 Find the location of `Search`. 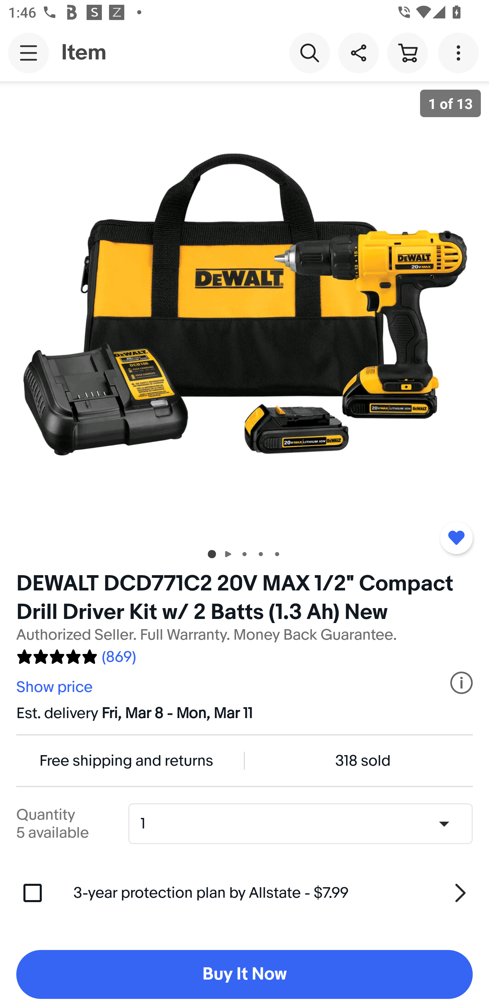

Search is located at coordinates (309, 52).